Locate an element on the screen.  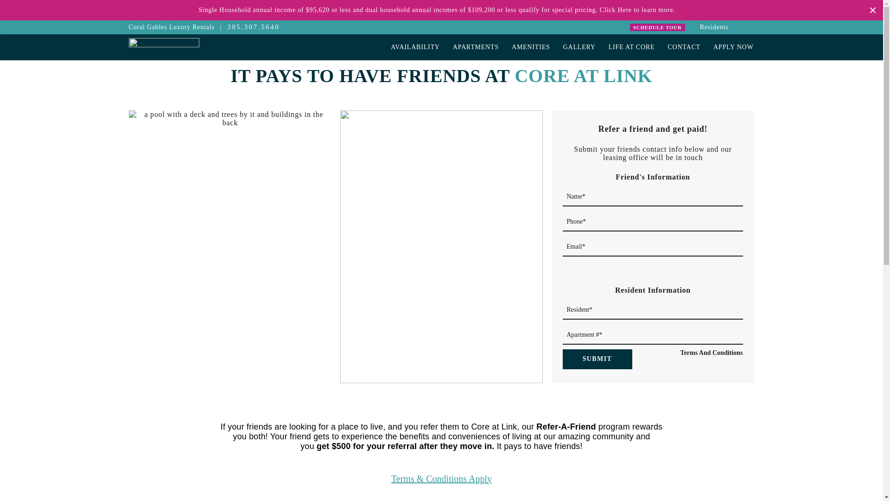
CONTACT is located at coordinates (684, 47).